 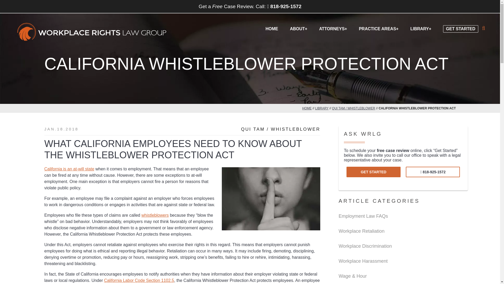 What do you see at coordinates (307, 108) in the screenshot?
I see `HOME` at bounding box center [307, 108].